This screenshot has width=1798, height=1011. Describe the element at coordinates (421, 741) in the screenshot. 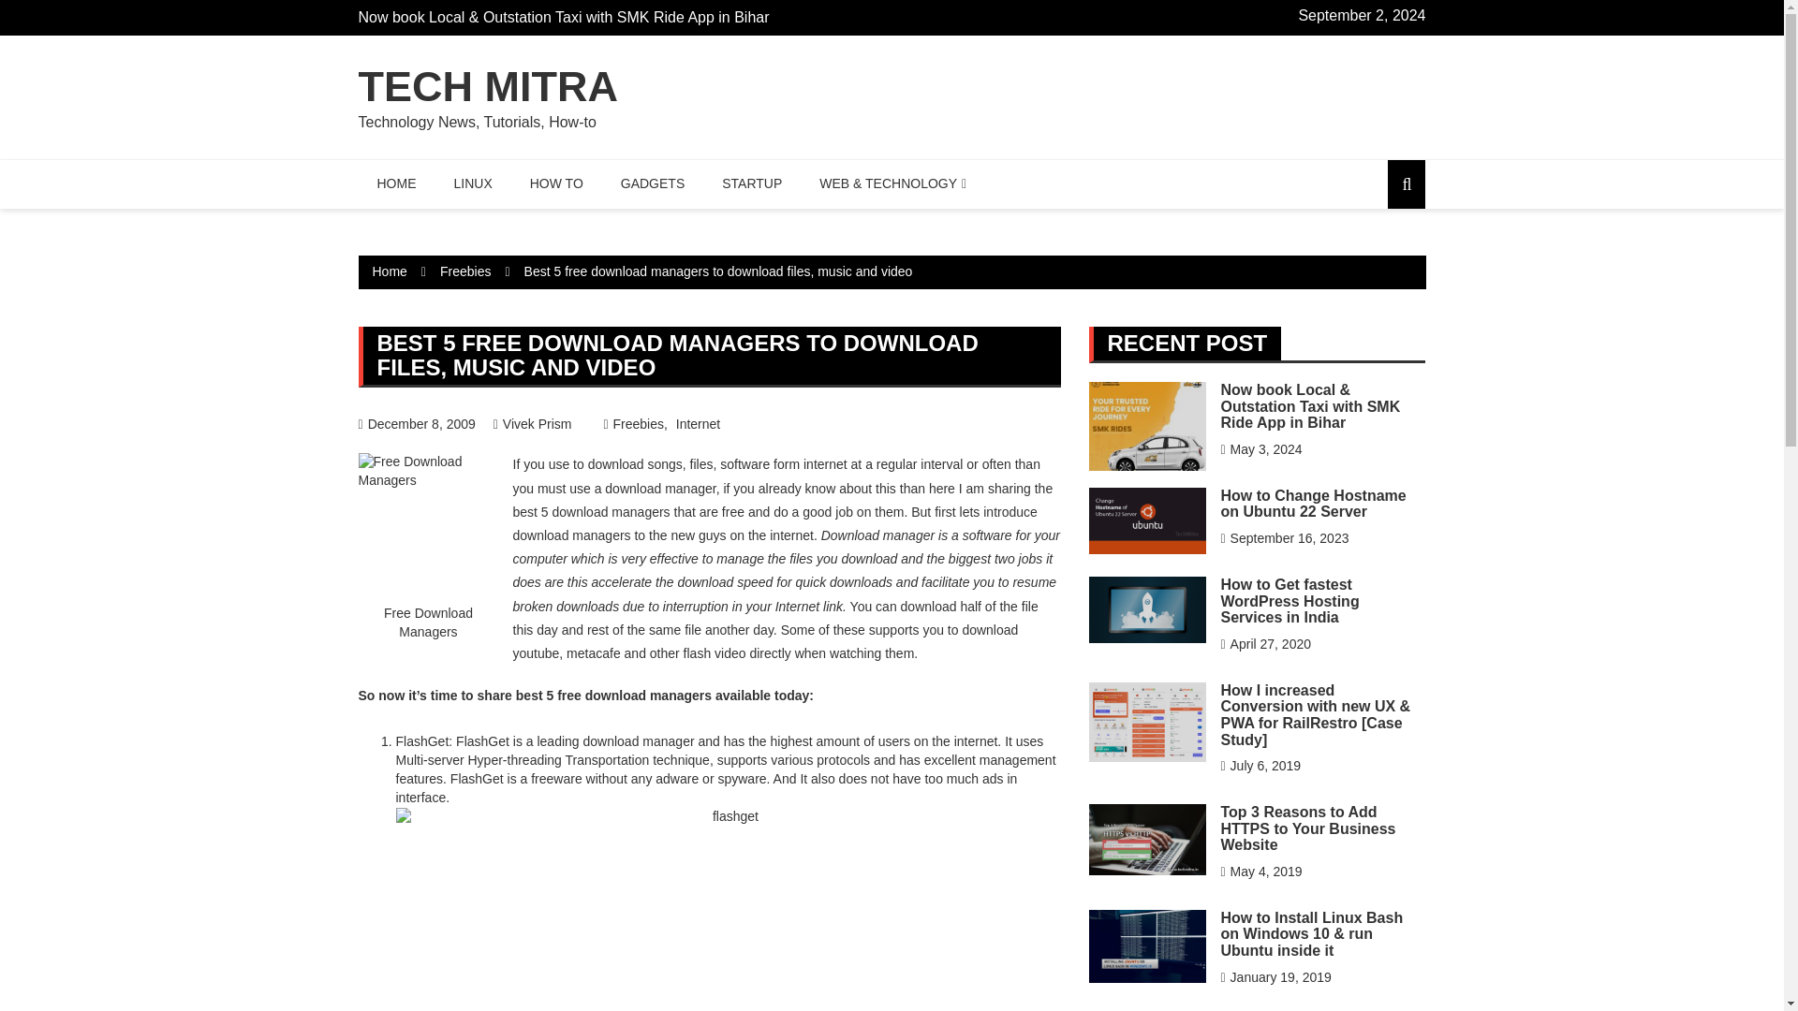

I see `Click to Download` at that location.